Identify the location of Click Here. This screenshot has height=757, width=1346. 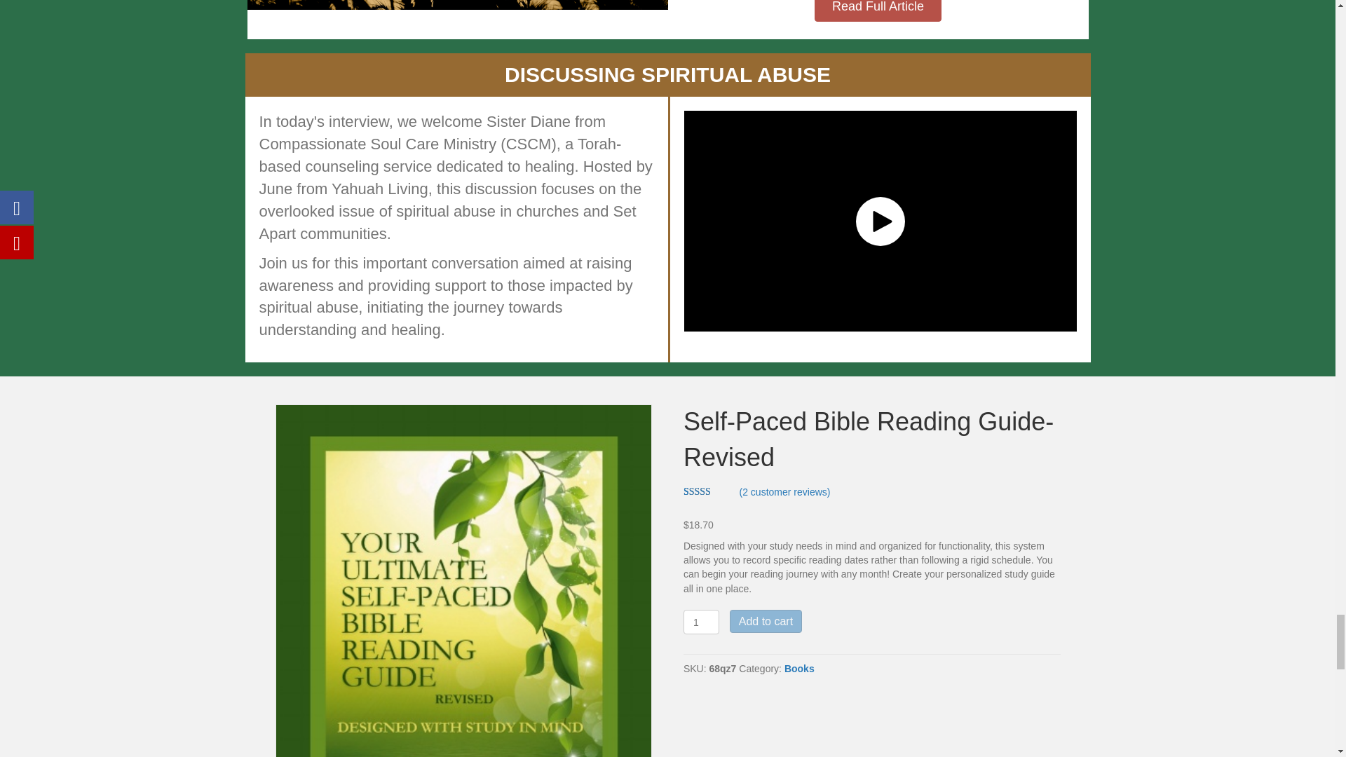
(878, 11).